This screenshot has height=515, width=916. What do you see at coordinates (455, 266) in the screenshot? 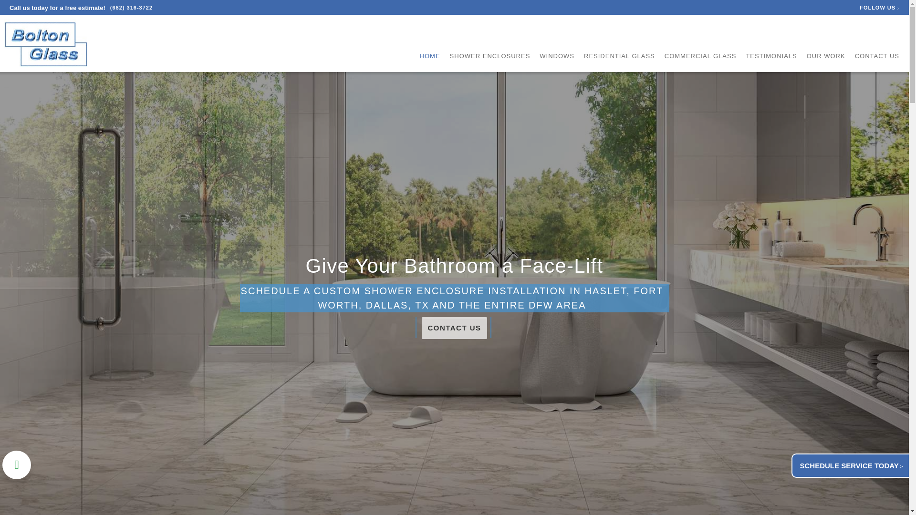
I see `Give Your Bathroom a Face-Lift` at bounding box center [455, 266].